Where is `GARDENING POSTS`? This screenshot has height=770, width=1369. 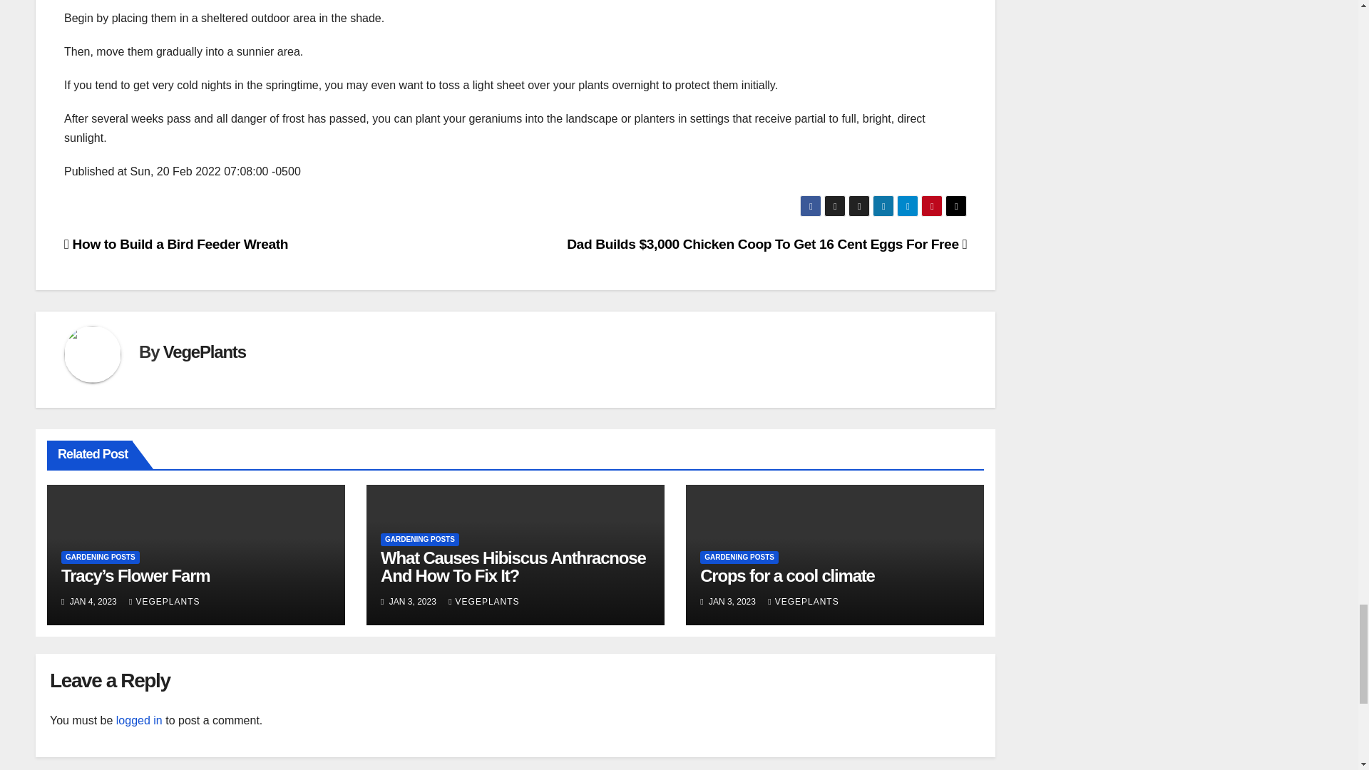 GARDENING POSTS is located at coordinates (100, 558).